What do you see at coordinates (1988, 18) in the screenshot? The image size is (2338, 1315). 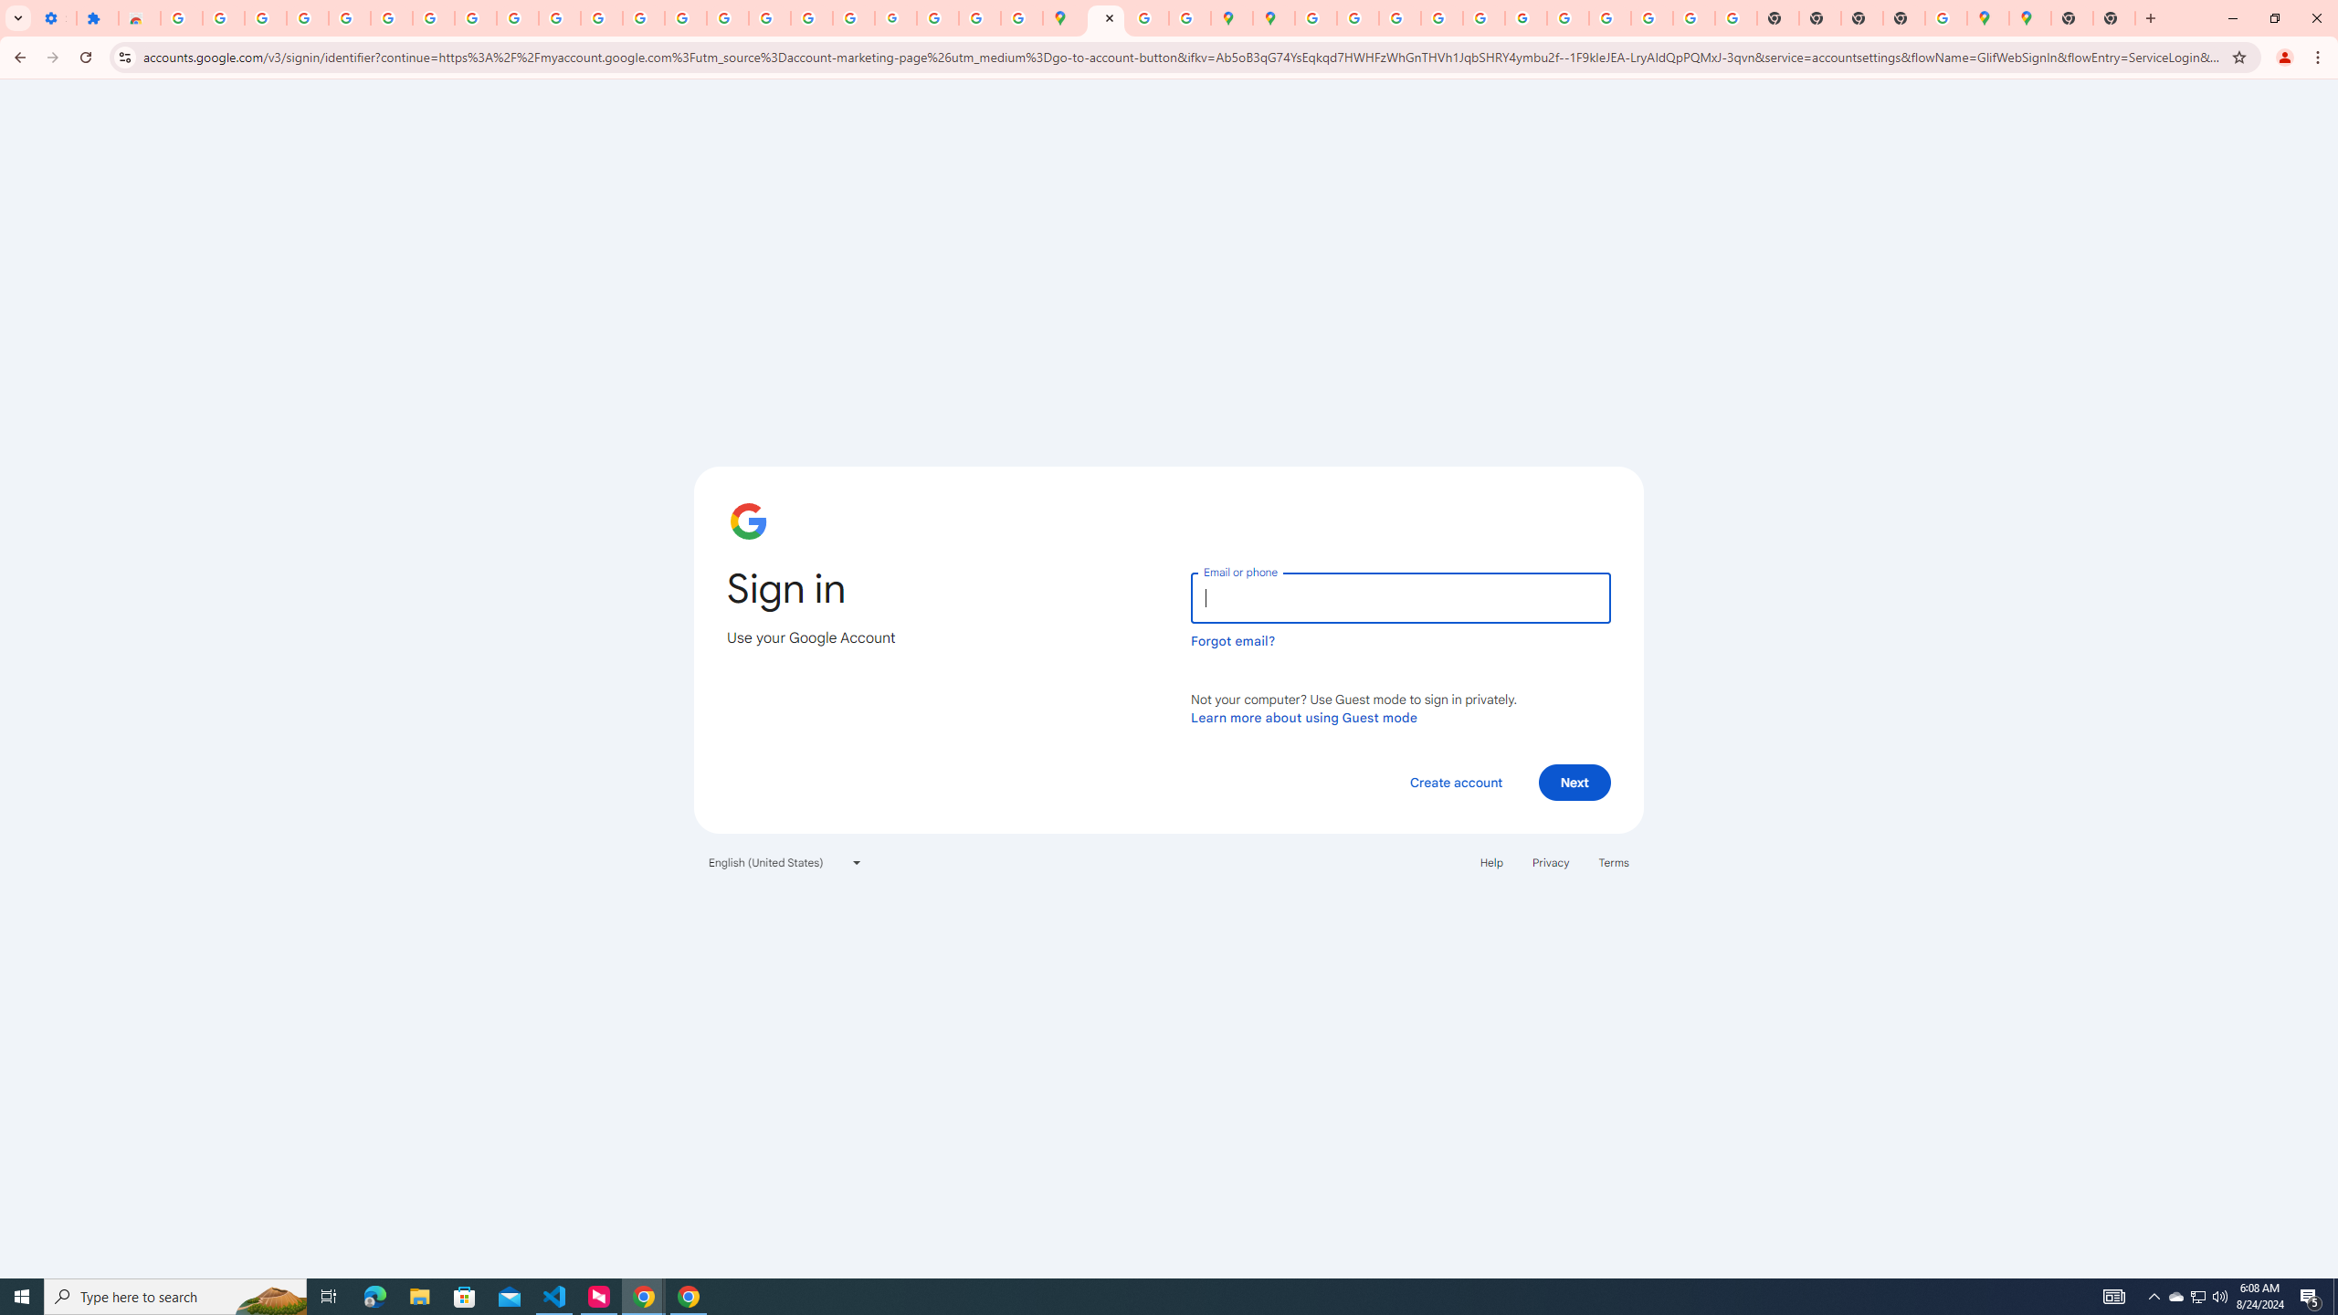 I see `Google Maps` at bounding box center [1988, 18].